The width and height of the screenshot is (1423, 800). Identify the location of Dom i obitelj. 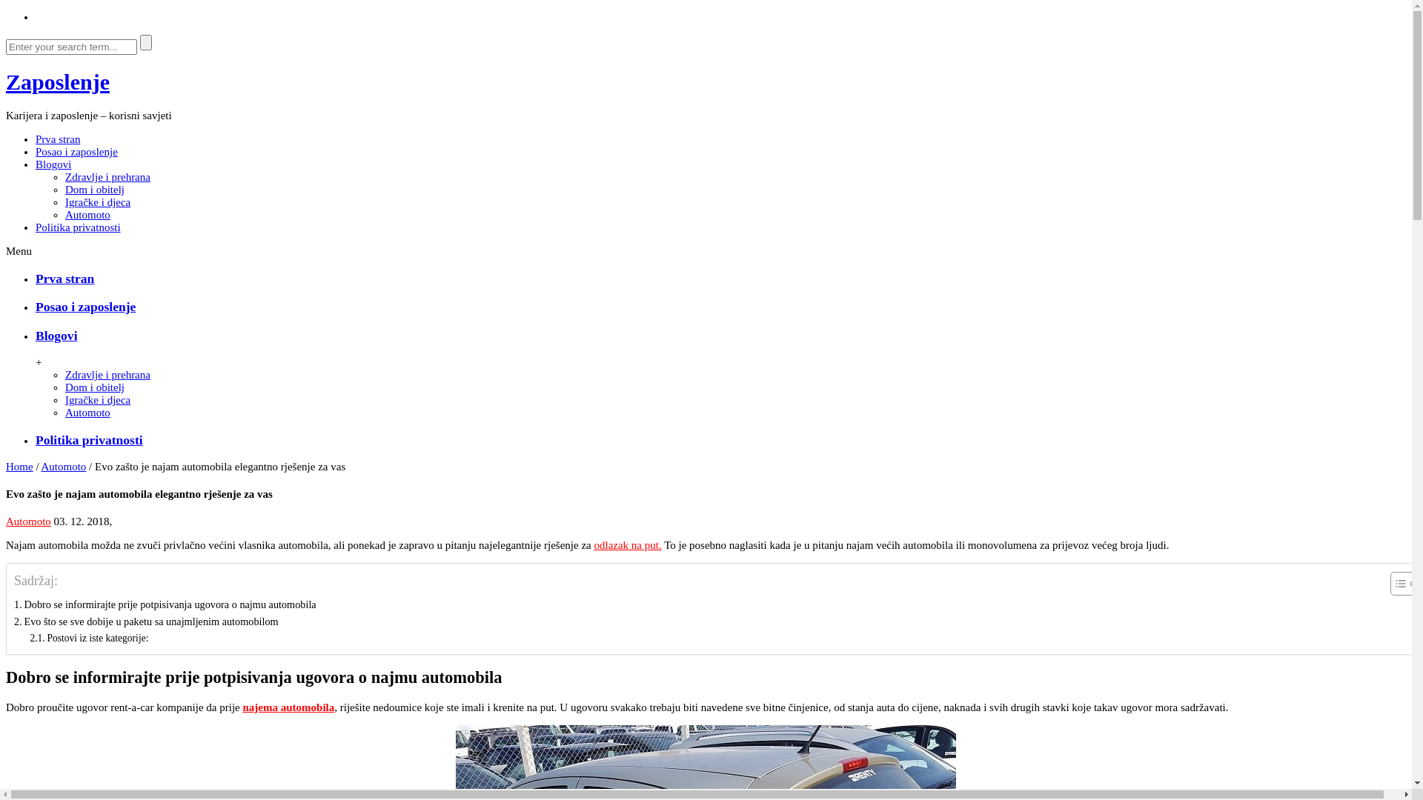
(95, 387).